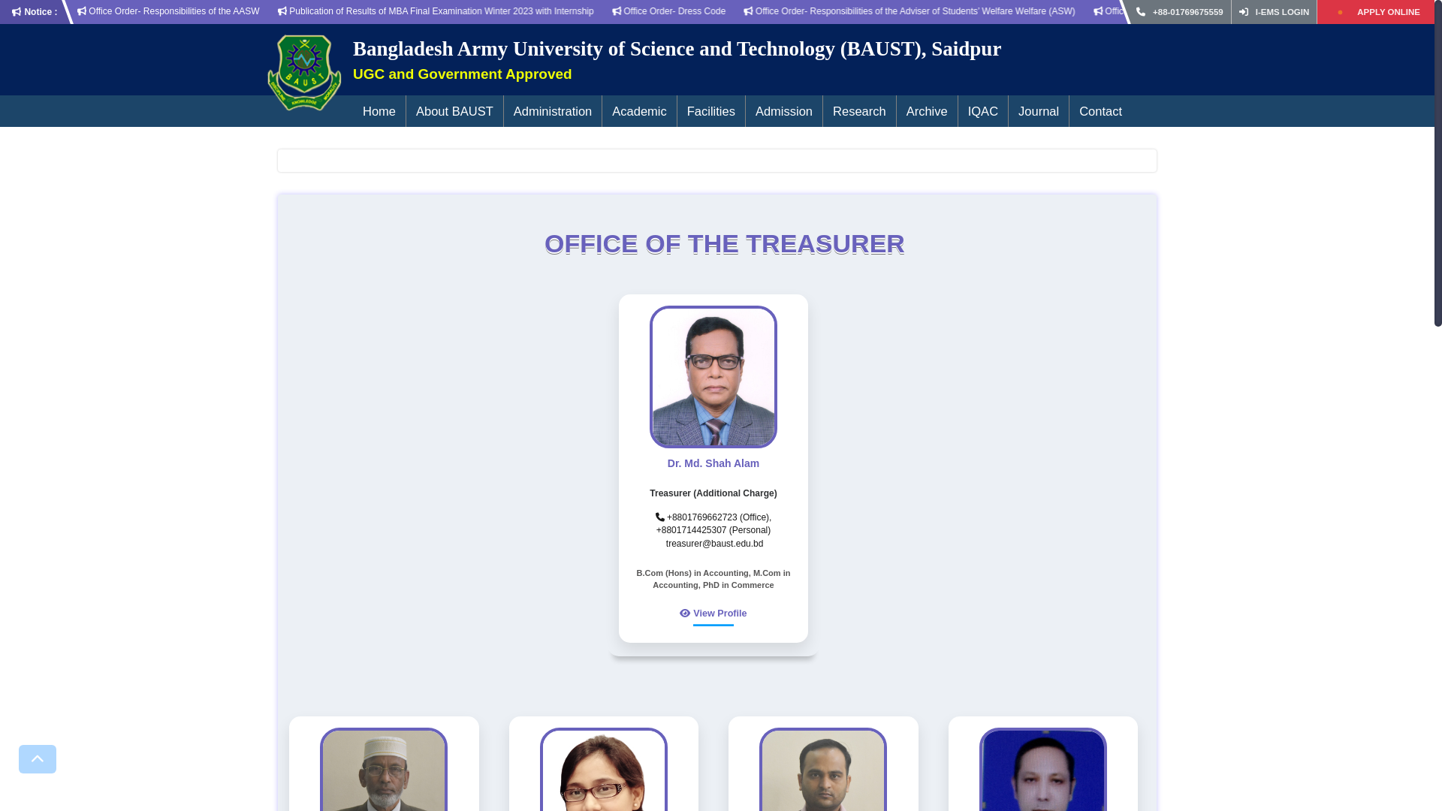  What do you see at coordinates (1125, 11) in the screenshot?
I see `Office Order- Dress Code` at bounding box center [1125, 11].